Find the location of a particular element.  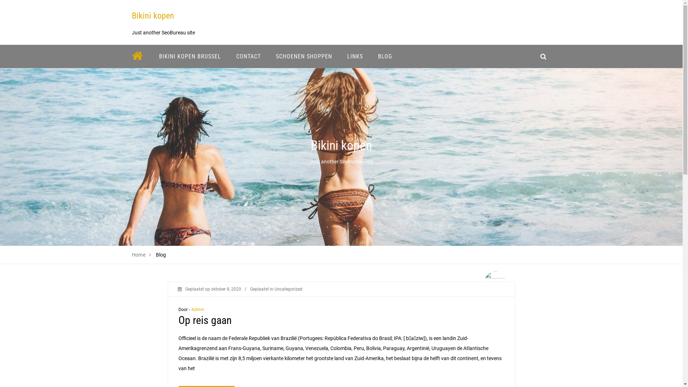

BLOG is located at coordinates (385, 57).